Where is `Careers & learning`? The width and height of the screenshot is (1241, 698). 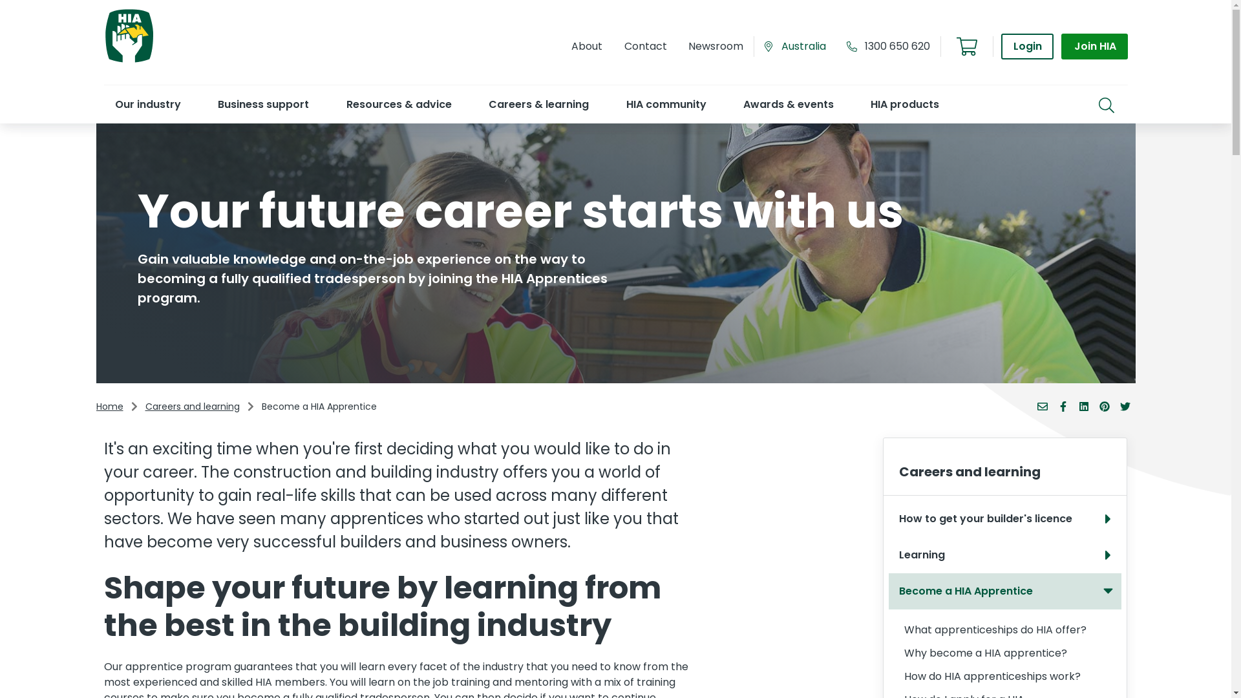
Careers & learning is located at coordinates (538, 104).